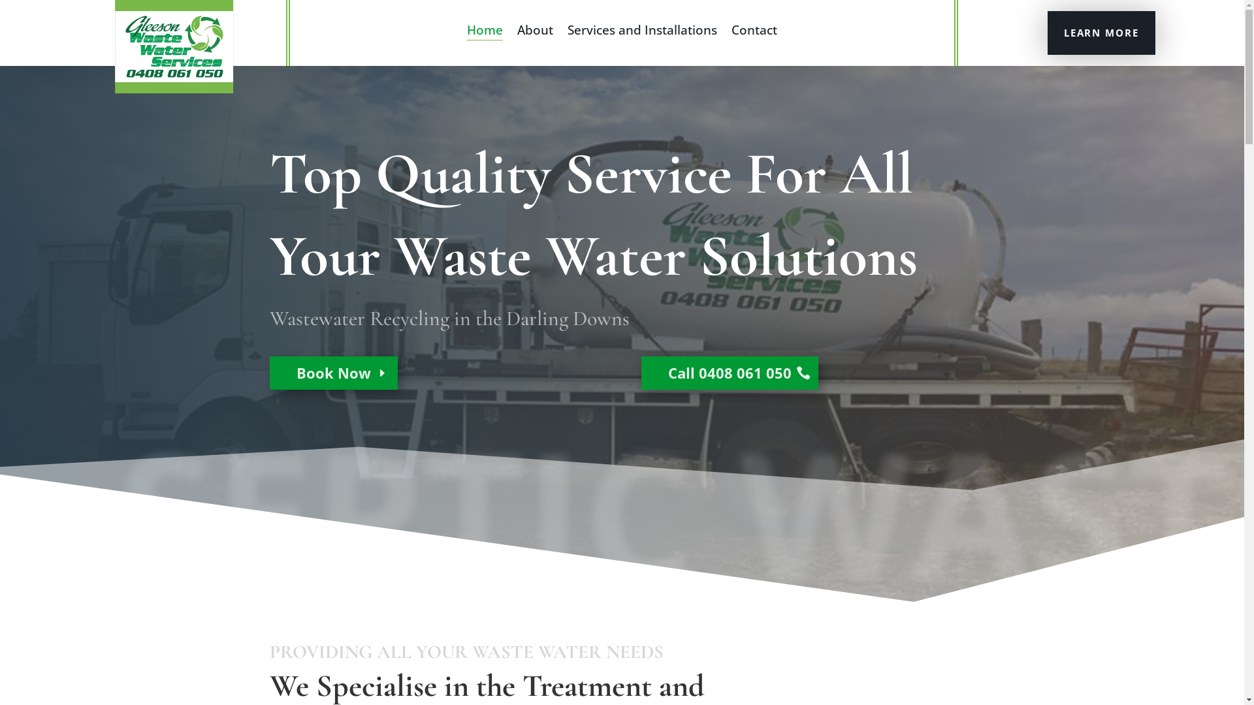  Describe the element at coordinates (1101, 33) in the screenshot. I see `LEARN MORE` at that location.